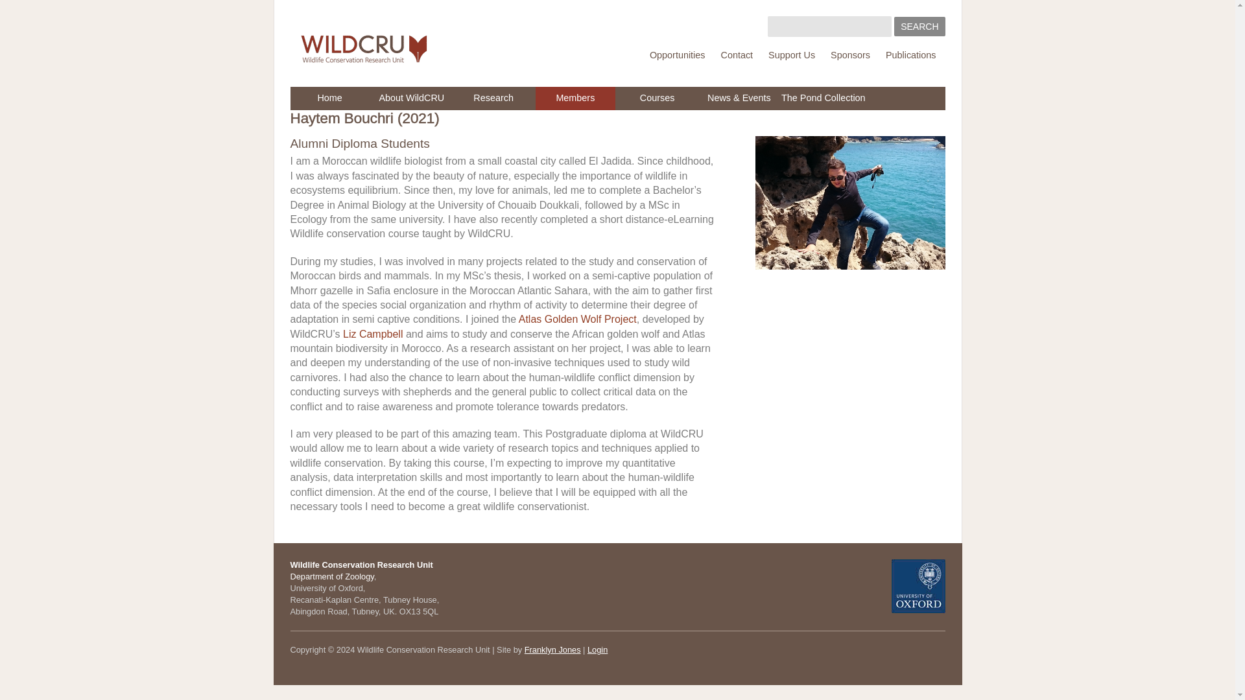 The image size is (1245, 700). What do you see at coordinates (656, 98) in the screenshot?
I see `Courses` at bounding box center [656, 98].